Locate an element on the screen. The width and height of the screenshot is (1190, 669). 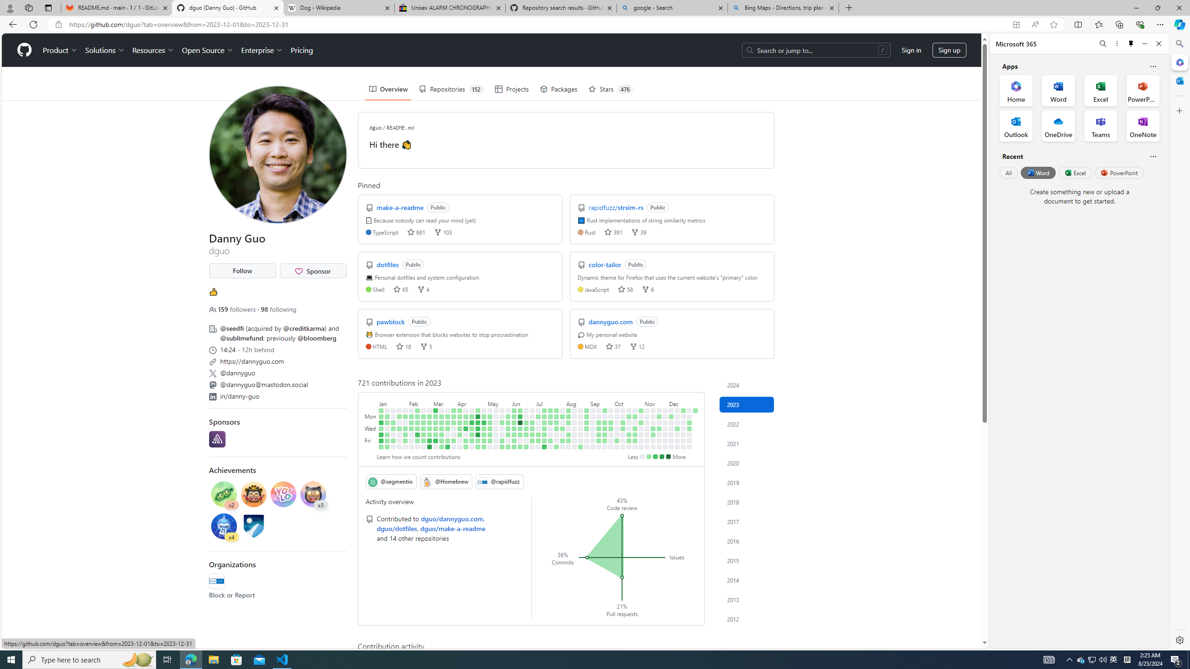
16 contributions on April 26th. is located at coordinates (478, 428).